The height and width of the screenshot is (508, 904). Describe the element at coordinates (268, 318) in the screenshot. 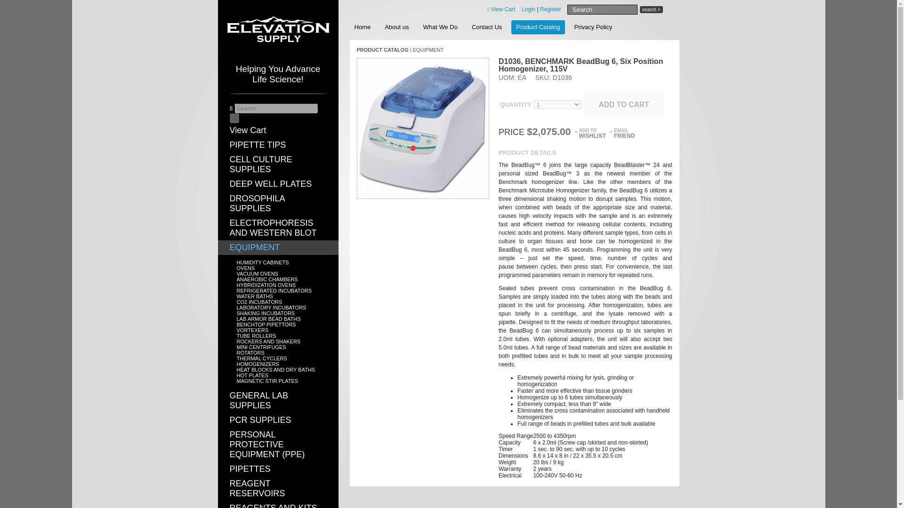

I see `LAB ARMOR BEAD BATHS` at that location.